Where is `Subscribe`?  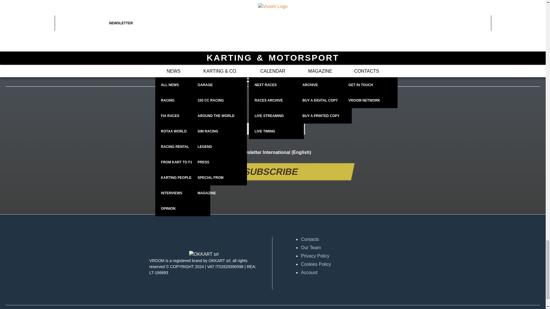 Subscribe is located at coordinates (269, 172).